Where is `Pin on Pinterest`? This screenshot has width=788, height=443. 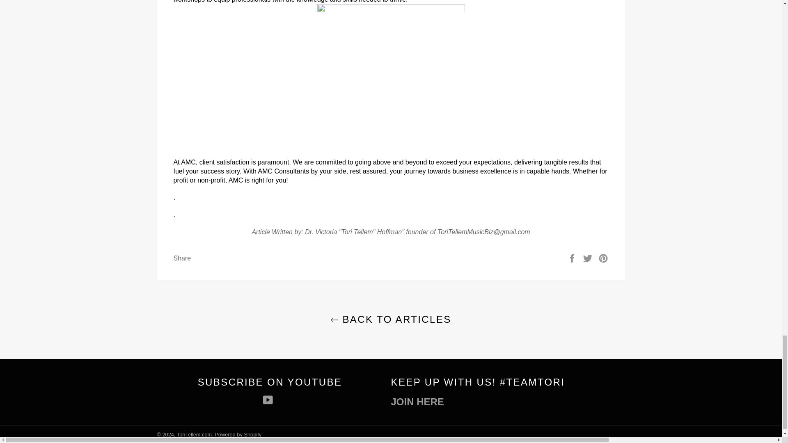
Pin on Pinterest is located at coordinates (603, 258).